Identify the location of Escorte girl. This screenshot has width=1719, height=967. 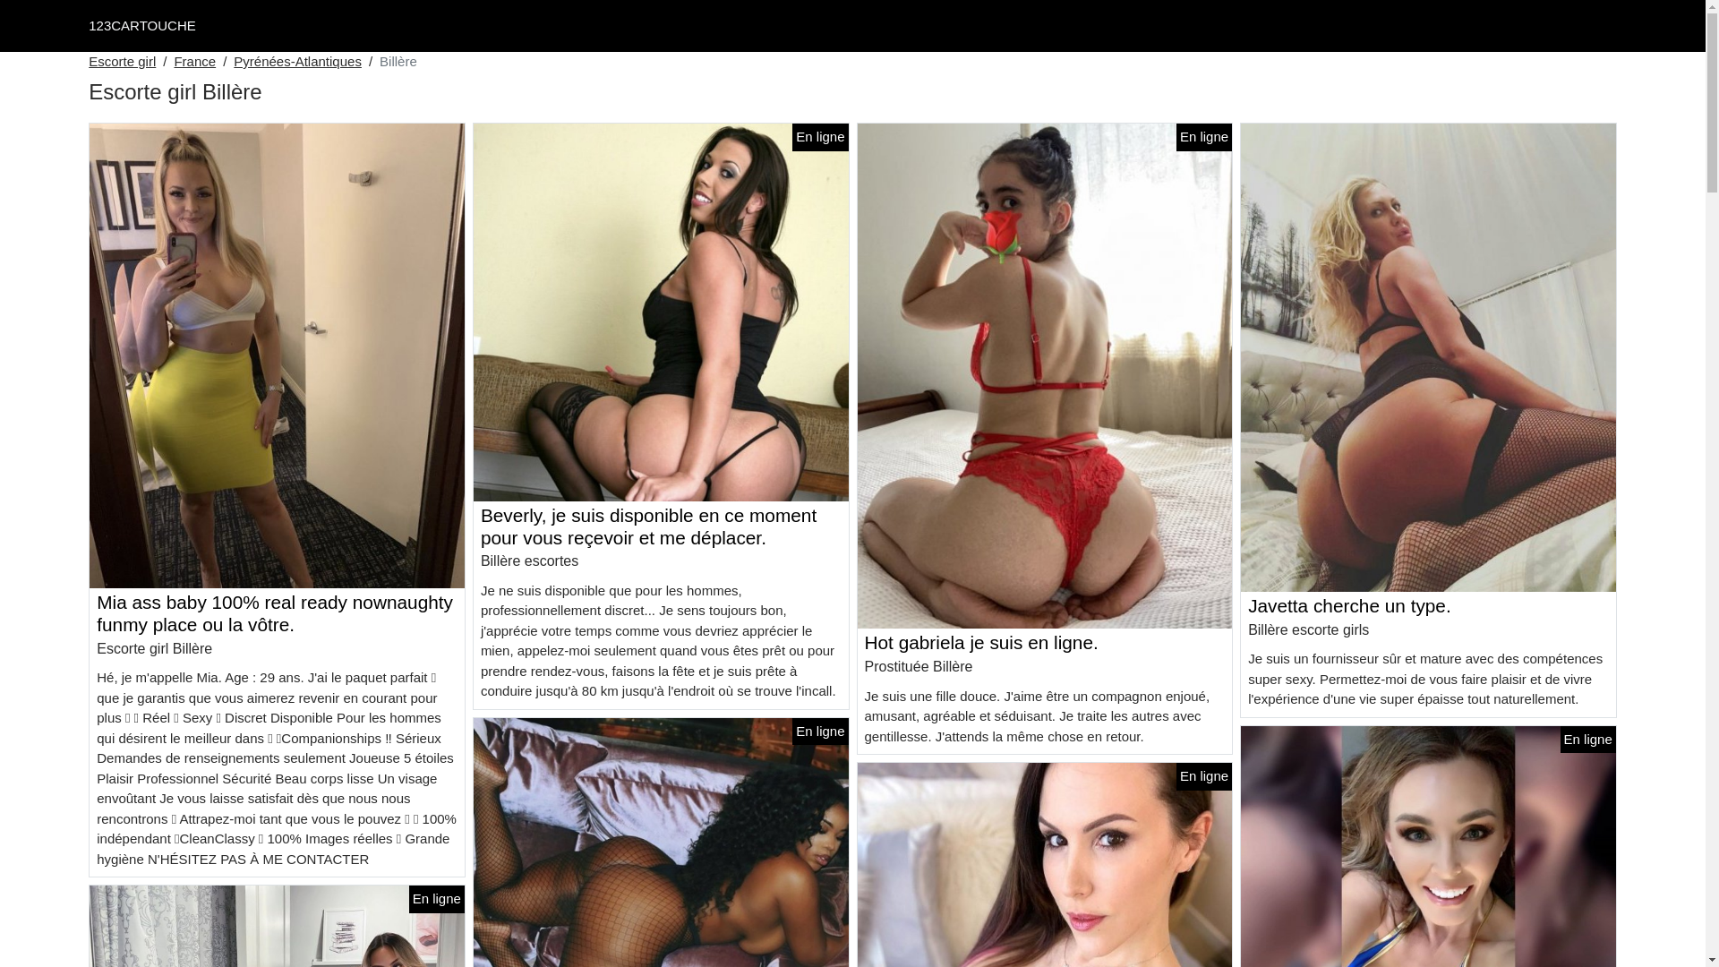
(122, 63).